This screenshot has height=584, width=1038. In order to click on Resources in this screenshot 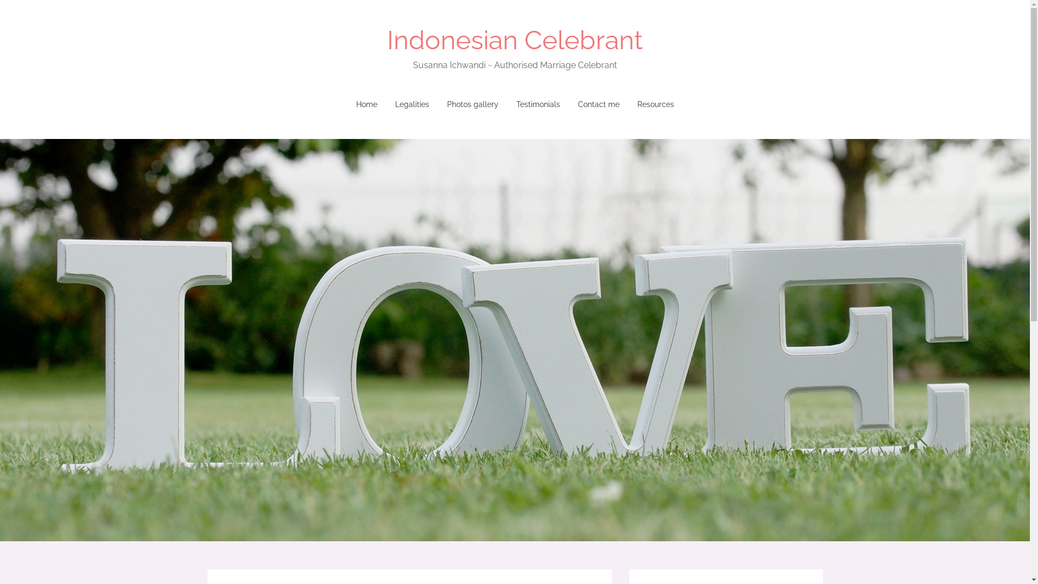, I will do `click(655, 104)`.